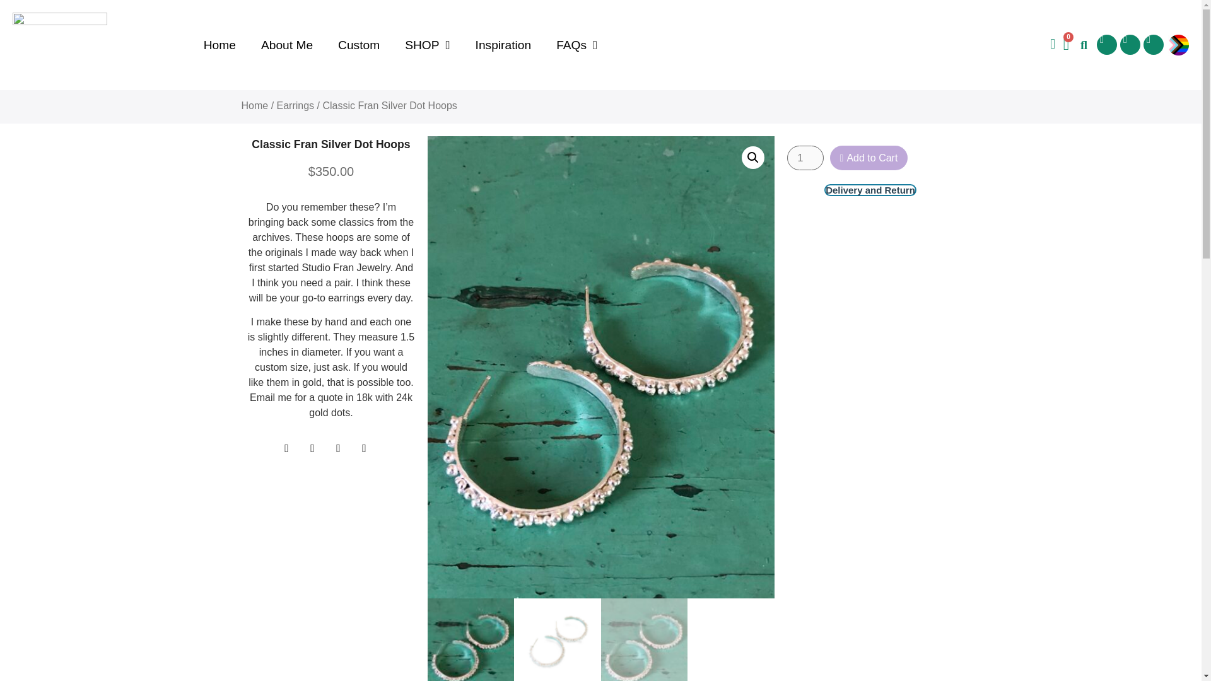 The width and height of the screenshot is (1211, 681). Describe the element at coordinates (286, 44) in the screenshot. I see `About Me` at that location.